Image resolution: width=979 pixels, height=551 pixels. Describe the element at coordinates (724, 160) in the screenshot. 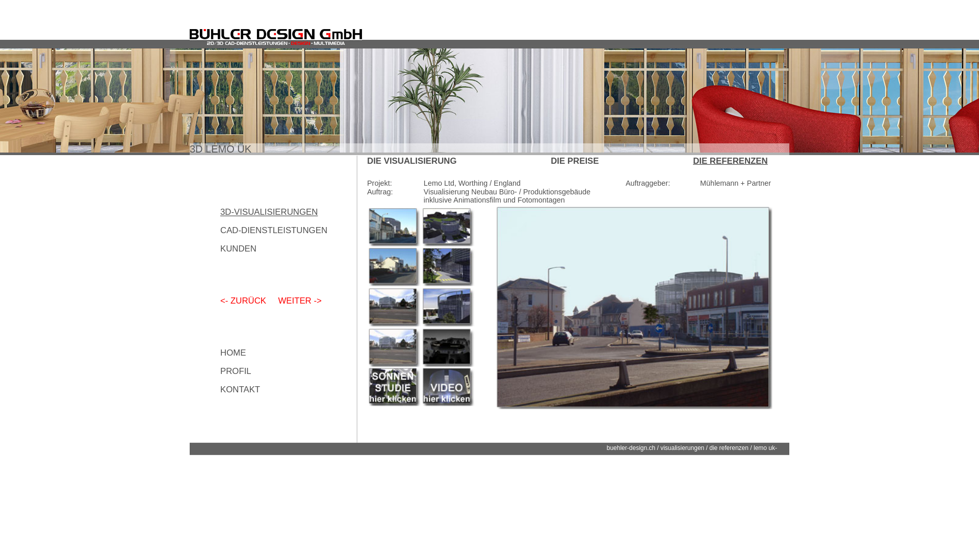

I see `DIE REFERENZEN` at that location.